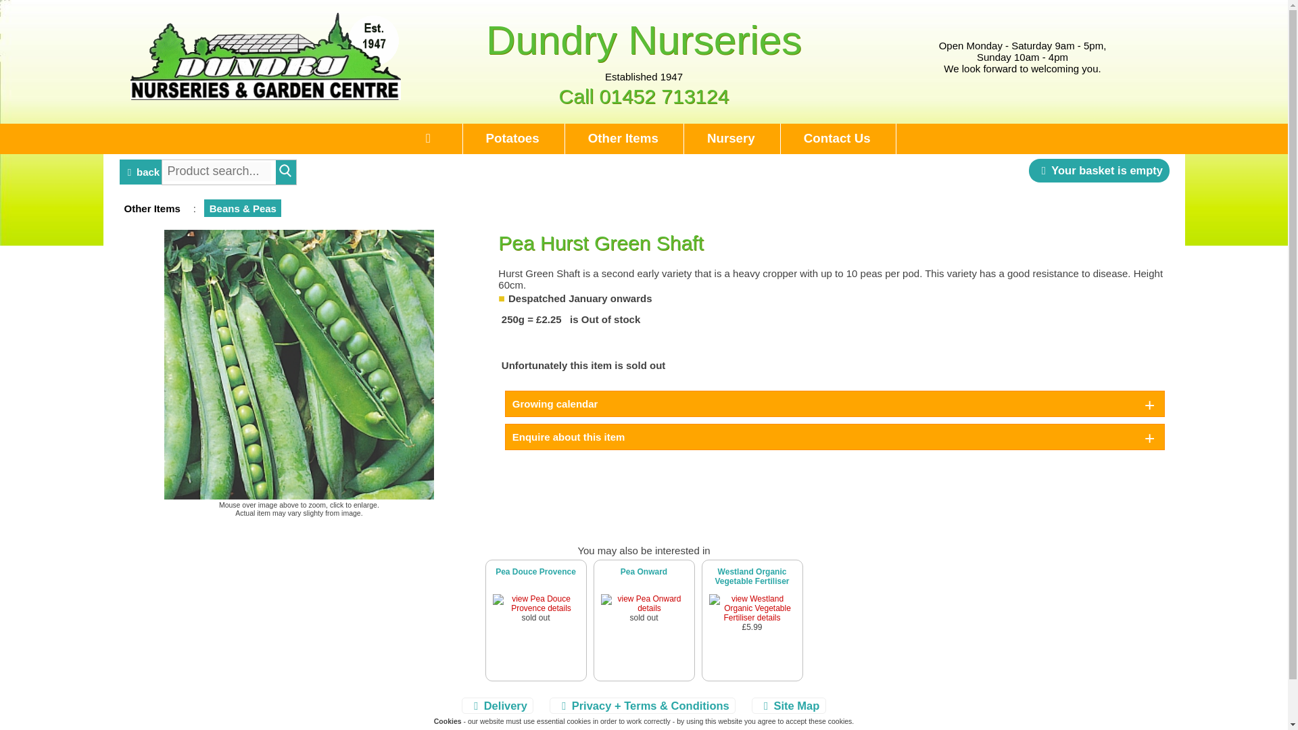  What do you see at coordinates (665, 96) in the screenshot?
I see `01452 713124` at bounding box center [665, 96].